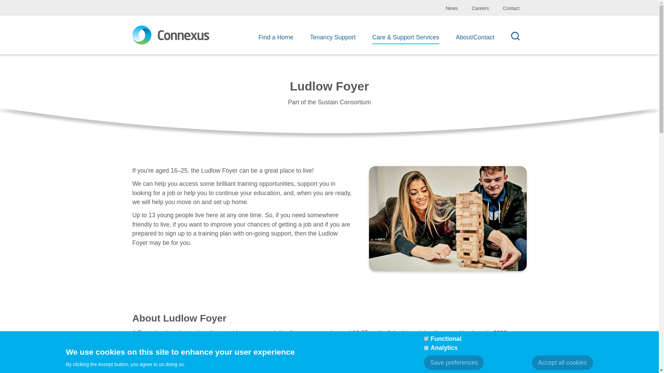 The image size is (664, 373). What do you see at coordinates (276, 39) in the screenshot?
I see `Find a Home` at bounding box center [276, 39].